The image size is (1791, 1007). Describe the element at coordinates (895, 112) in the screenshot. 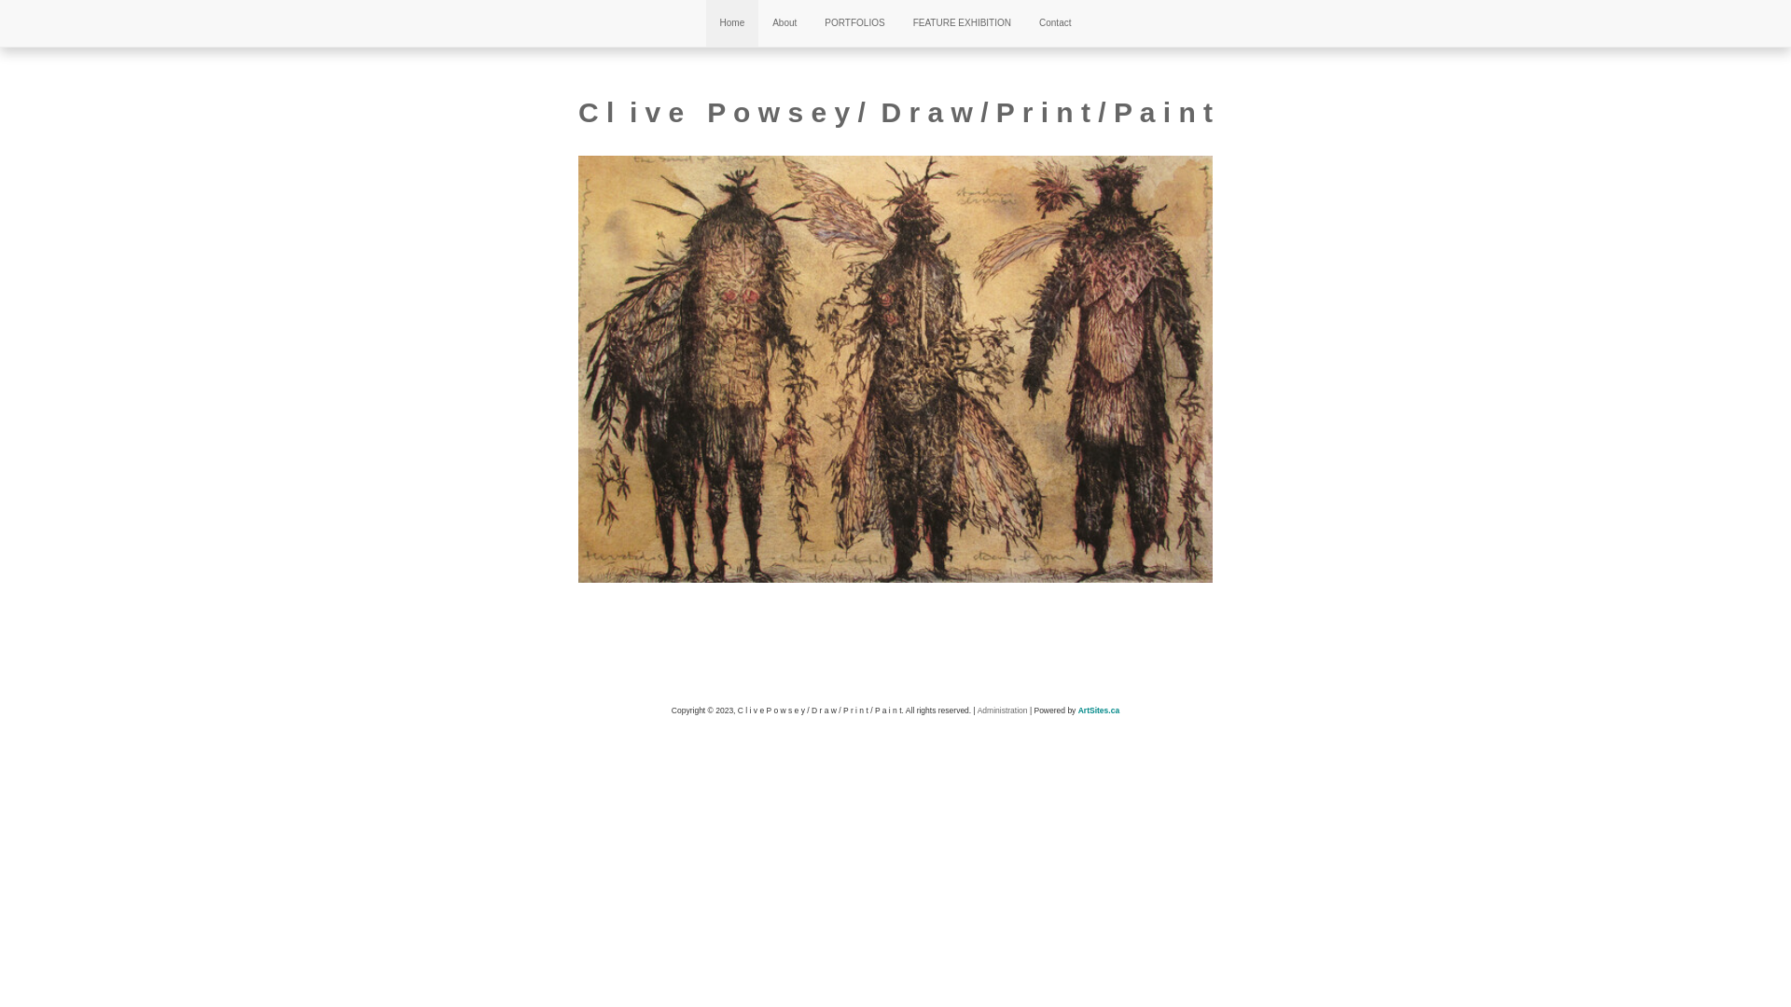

I see `C l  i v e   P o w s e y /  D r a w / P r i n t / P a i n t` at that location.